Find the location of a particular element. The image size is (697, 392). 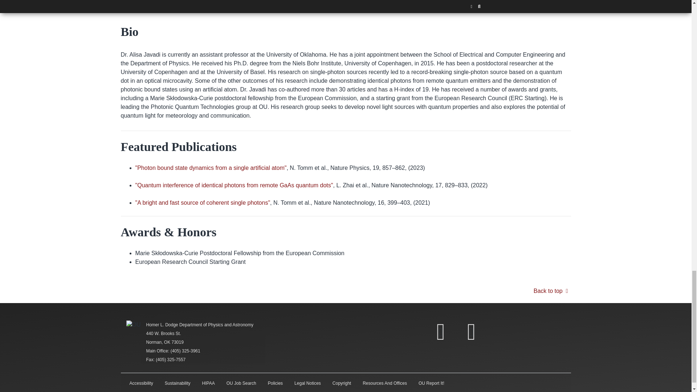

Accessibility is located at coordinates (141, 383).